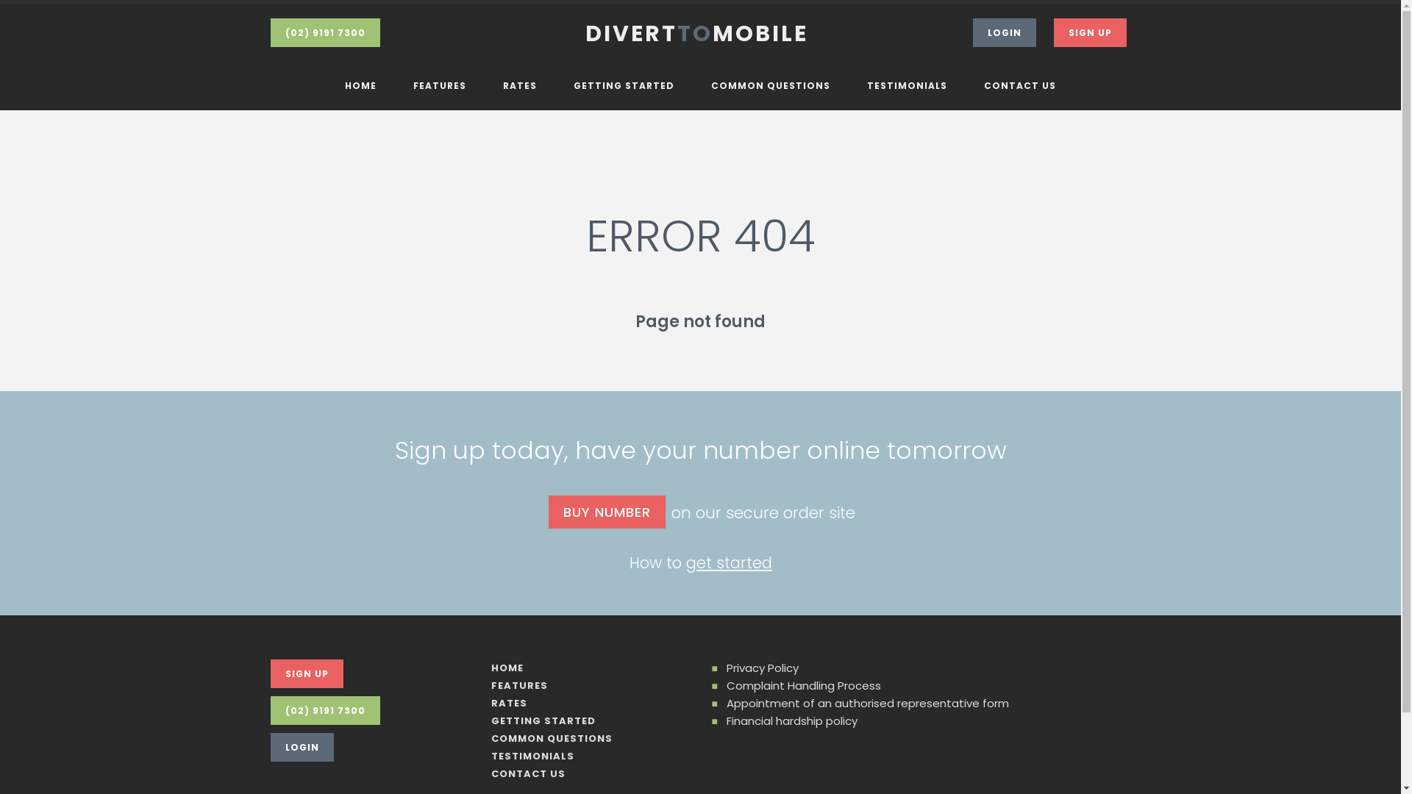  I want to click on FEATURES, so click(440, 86).